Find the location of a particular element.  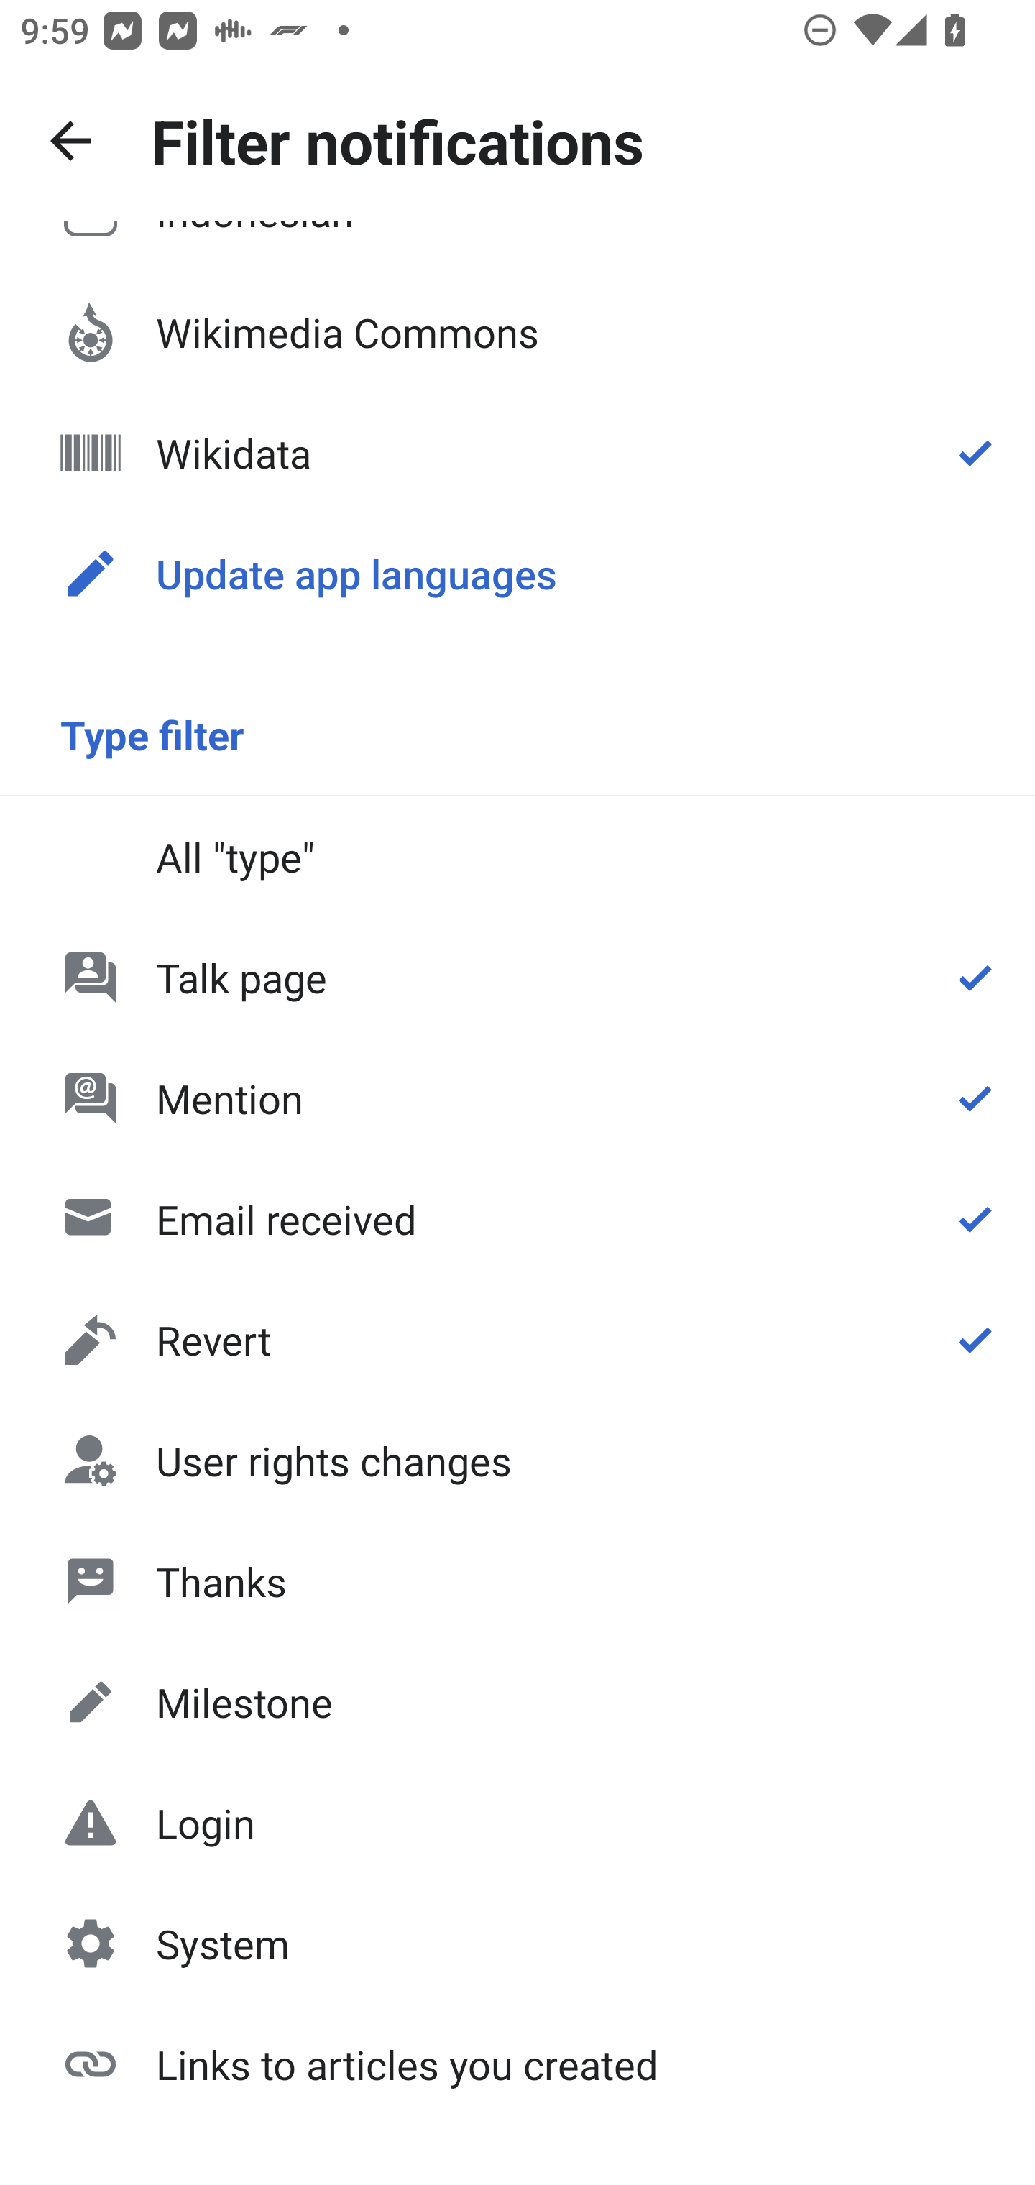

Wikidata is located at coordinates (517, 453).